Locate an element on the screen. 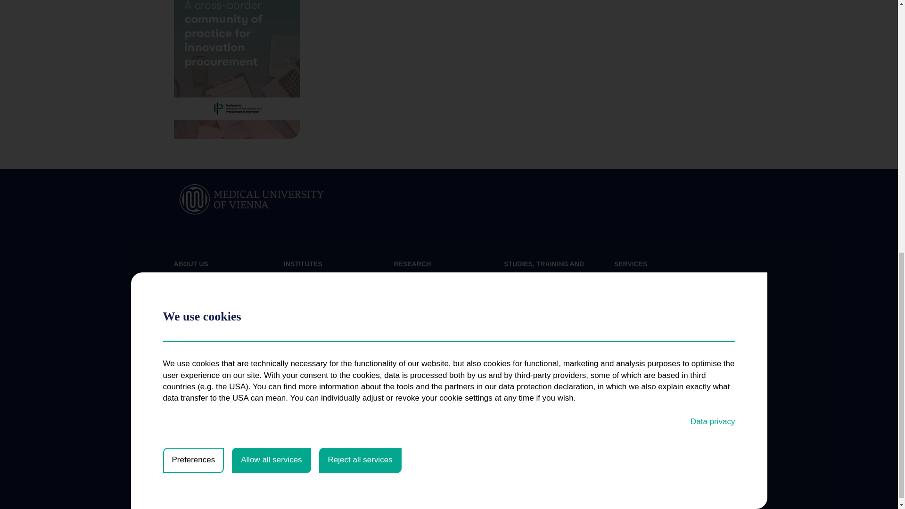 The width and height of the screenshot is (905, 509). The Center is located at coordinates (189, 277).